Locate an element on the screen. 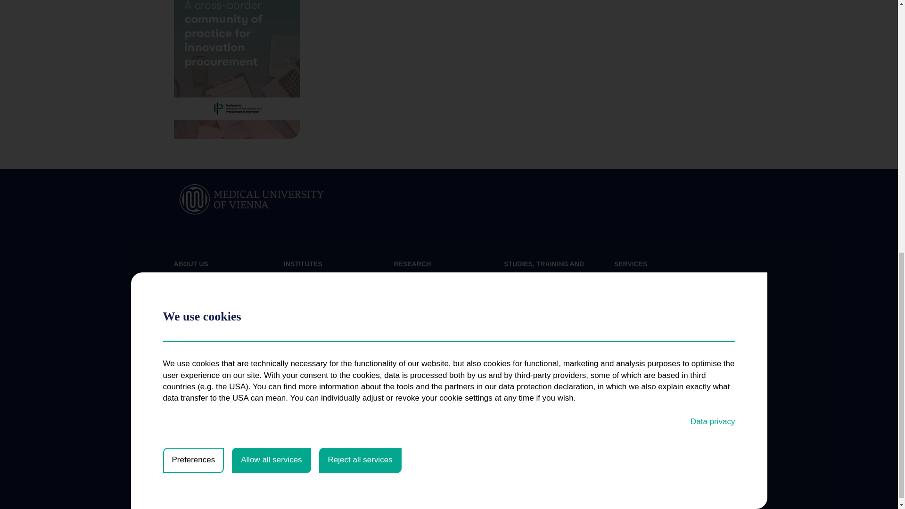 The width and height of the screenshot is (905, 509). The Center is located at coordinates (189, 277).